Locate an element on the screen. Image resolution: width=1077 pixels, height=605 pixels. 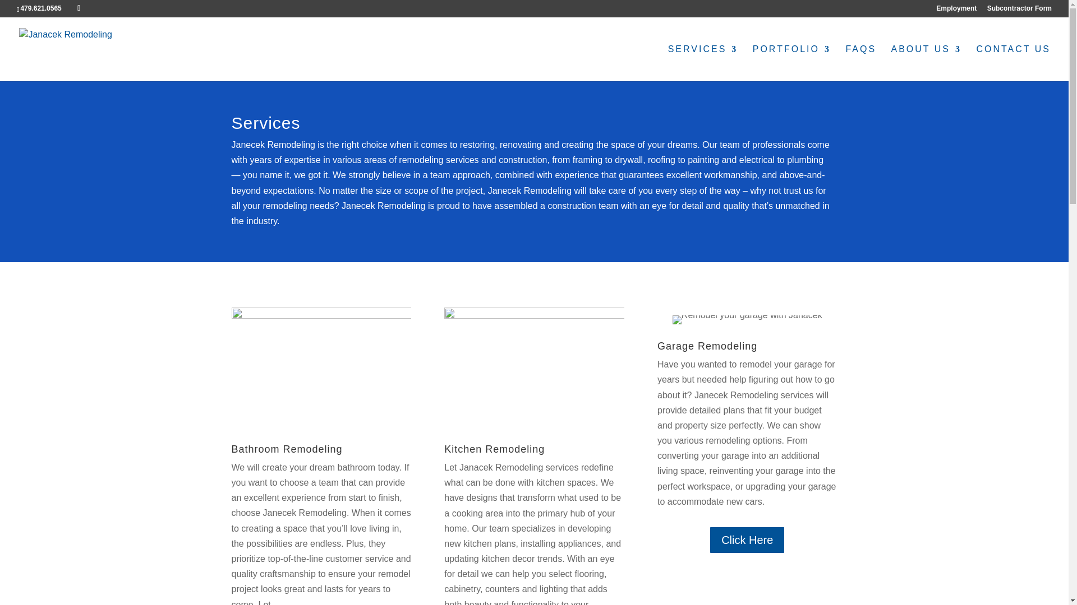
PORTFOLIO is located at coordinates (791, 63).